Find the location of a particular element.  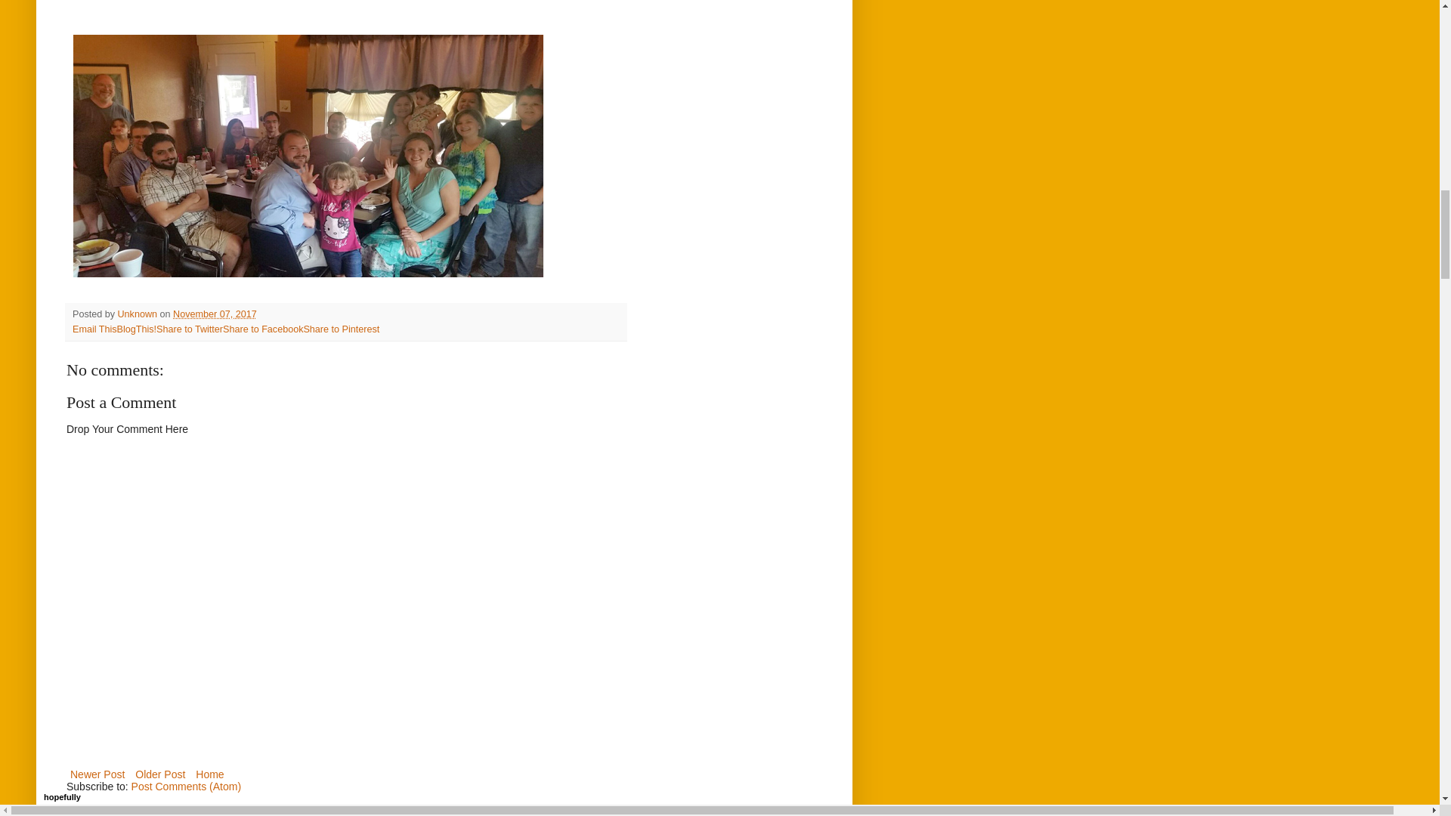

Share to Facebook is located at coordinates (263, 329).